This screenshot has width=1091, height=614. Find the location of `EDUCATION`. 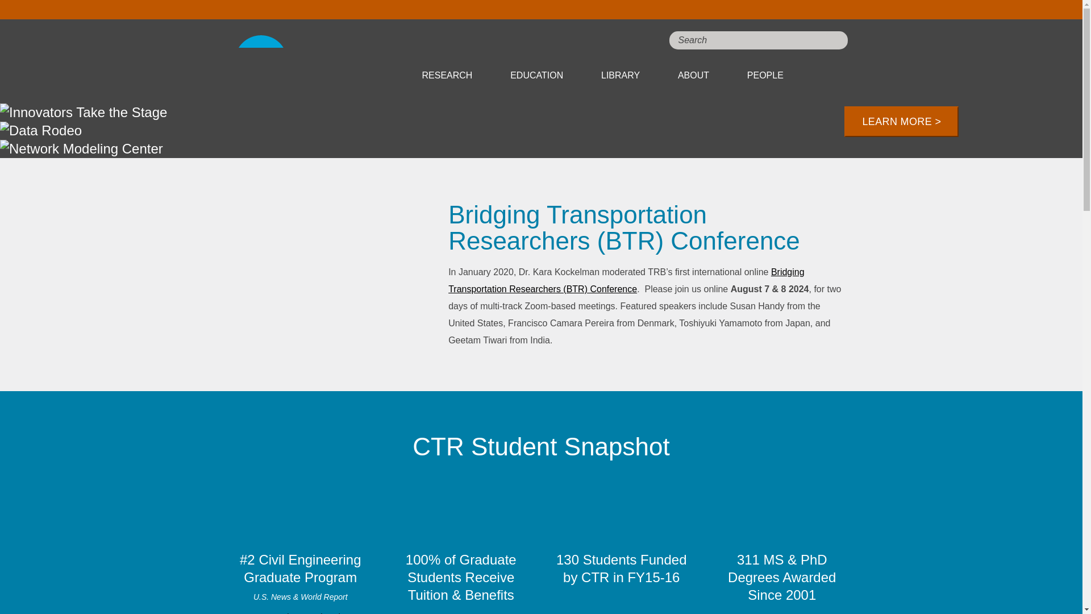

EDUCATION is located at coordinates (536, 75).